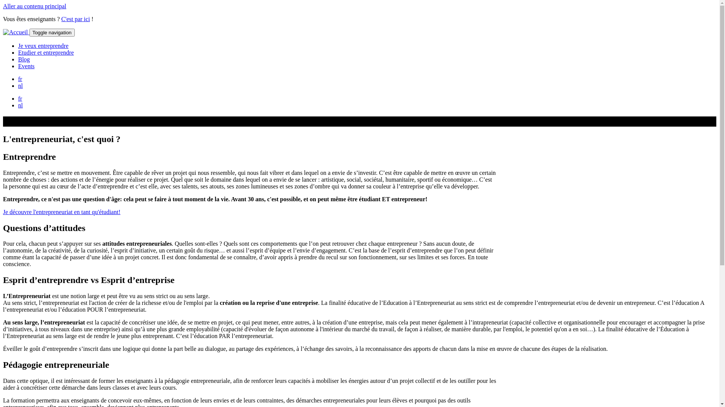  I want to click on Events, so click(26, 66).